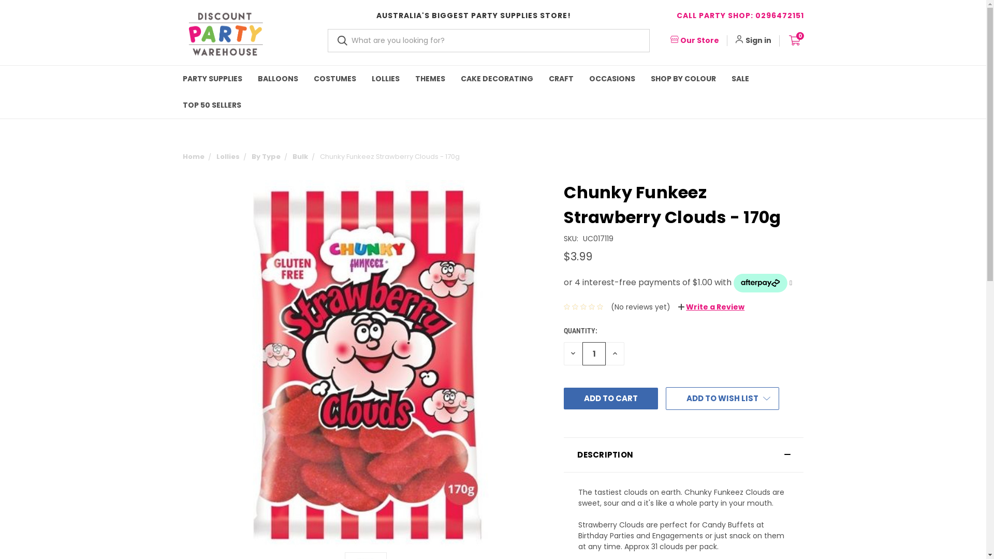  I want to click on Add to Cart, so click(611, 399).